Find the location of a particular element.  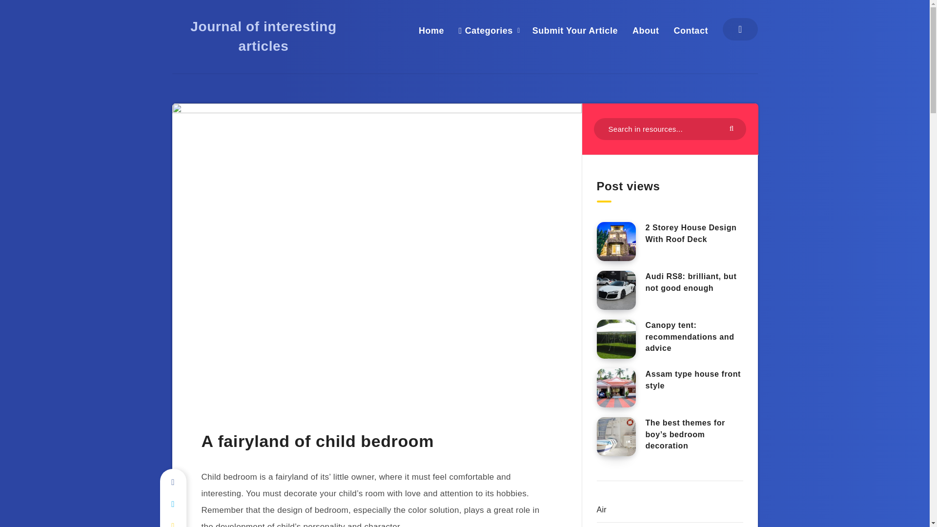

Home is located at coordinates (431, 30).